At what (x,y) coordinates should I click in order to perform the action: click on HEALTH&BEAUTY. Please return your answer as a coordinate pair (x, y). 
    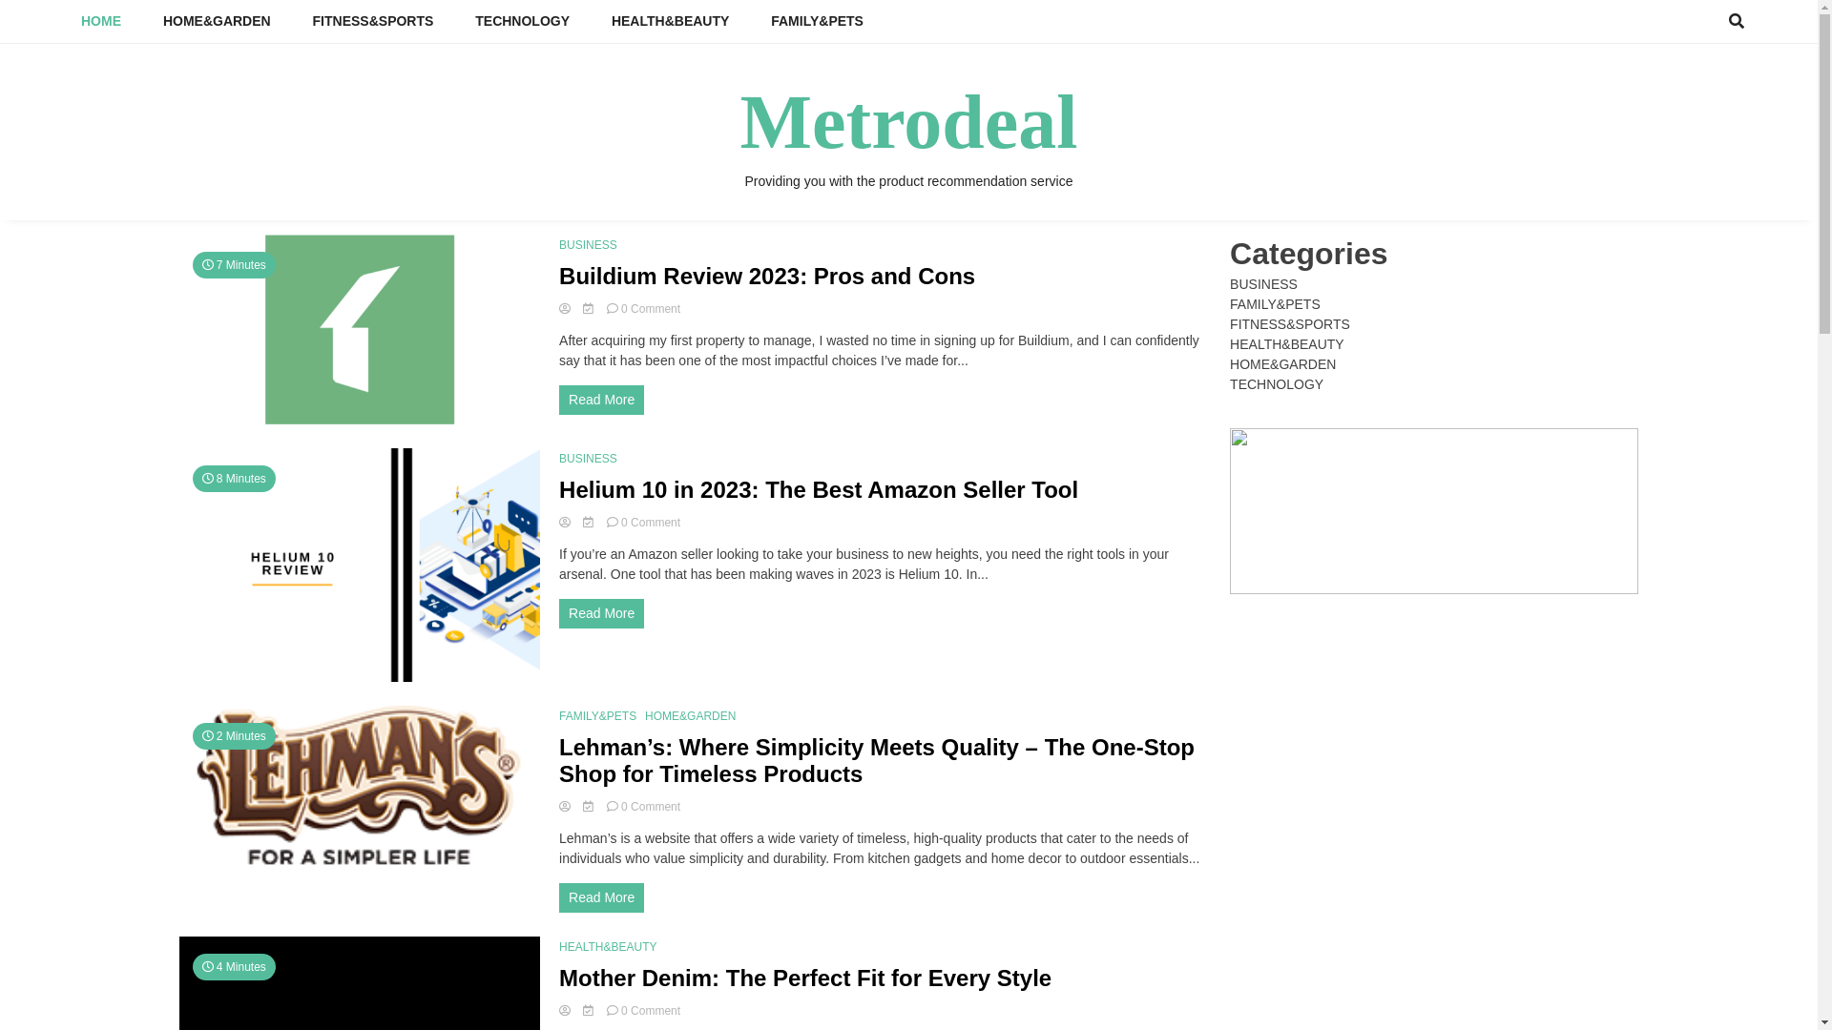
    Looking at the image, I should click on (611, 947).